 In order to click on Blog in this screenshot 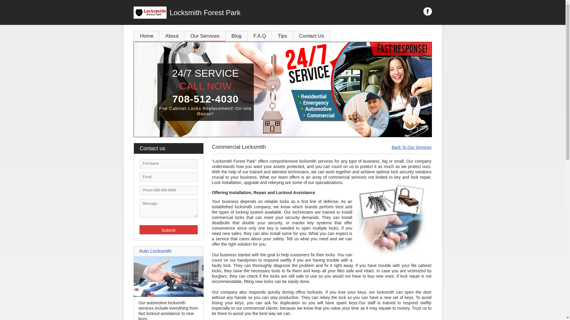, I will do `click(237, 36)`.